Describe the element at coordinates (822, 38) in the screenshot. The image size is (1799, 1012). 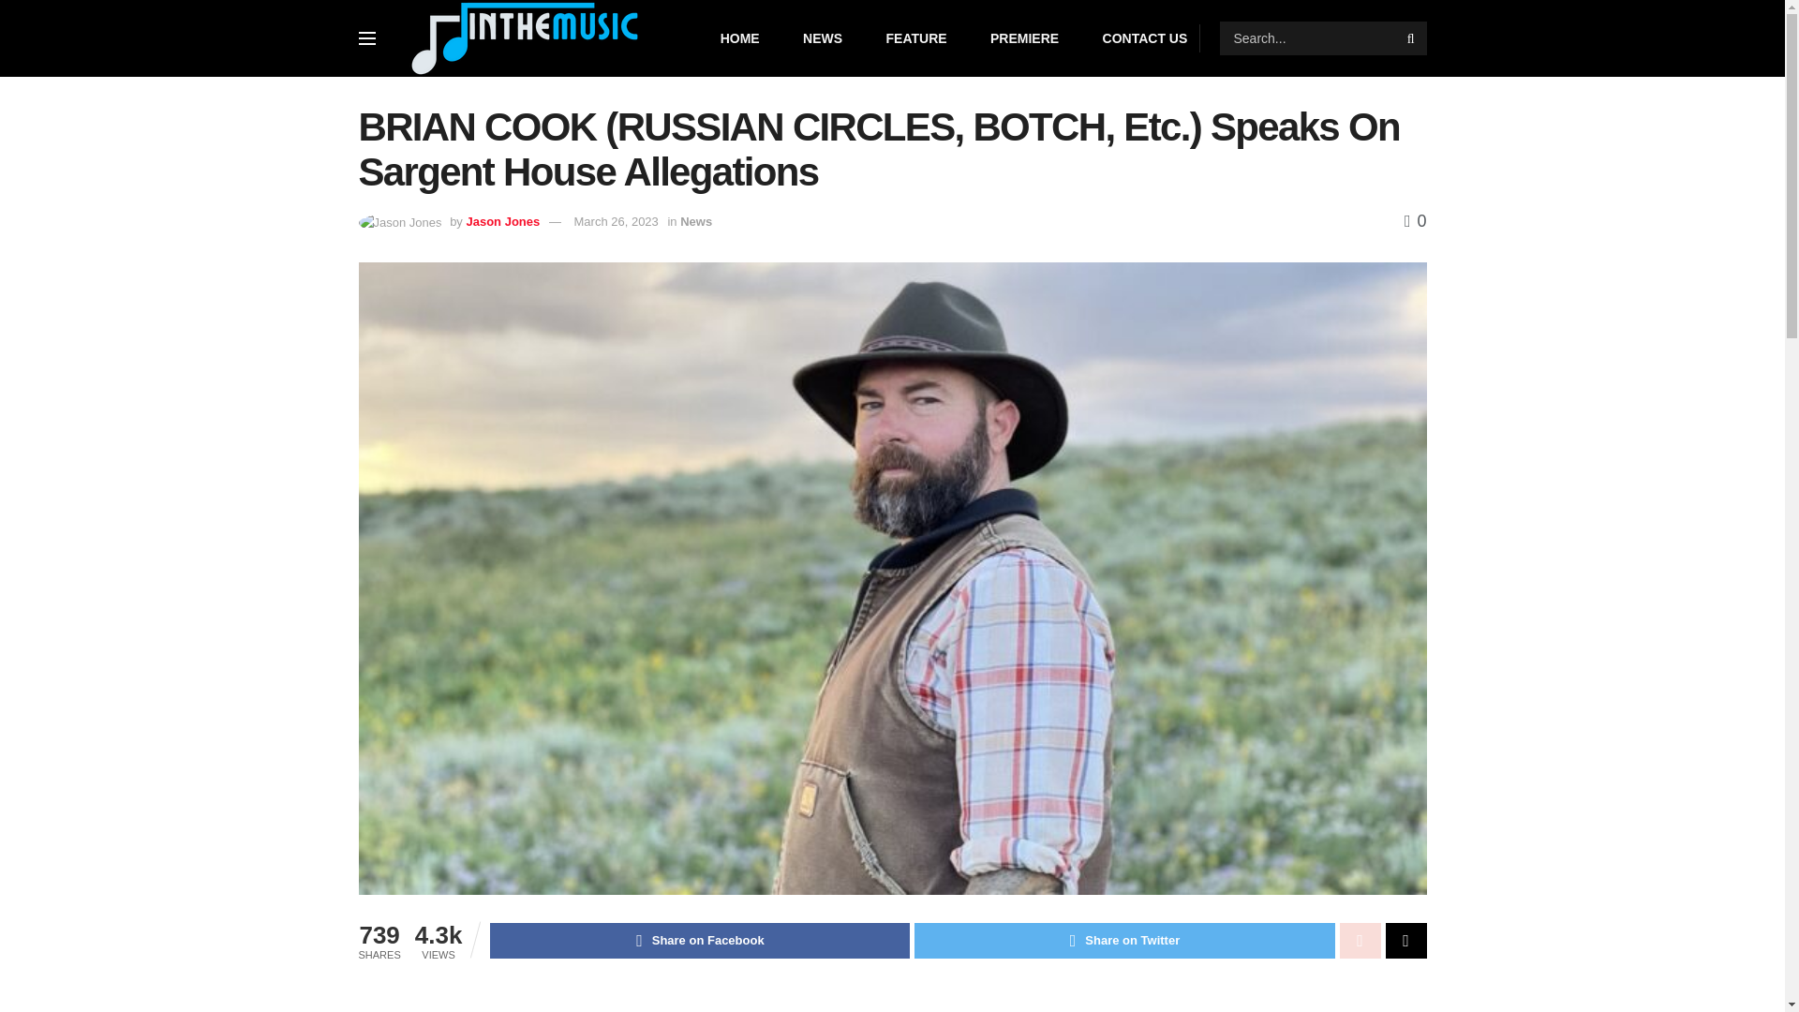
I see `NEWS` at that location.